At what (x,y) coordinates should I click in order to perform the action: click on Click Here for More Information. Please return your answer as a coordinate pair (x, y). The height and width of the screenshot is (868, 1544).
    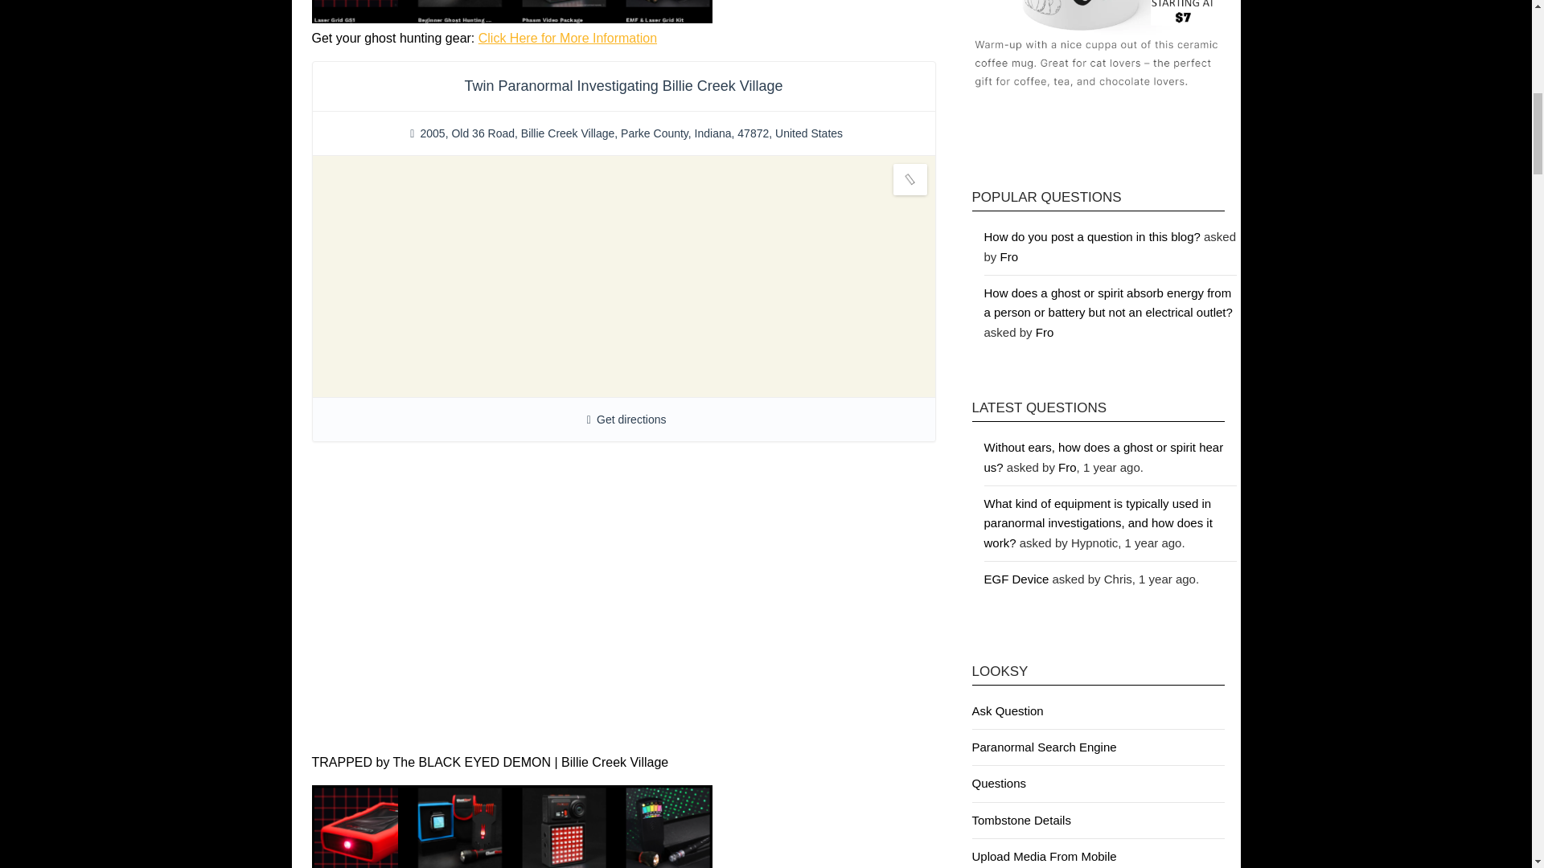
    Looking at the image, I should click on (568, 38).